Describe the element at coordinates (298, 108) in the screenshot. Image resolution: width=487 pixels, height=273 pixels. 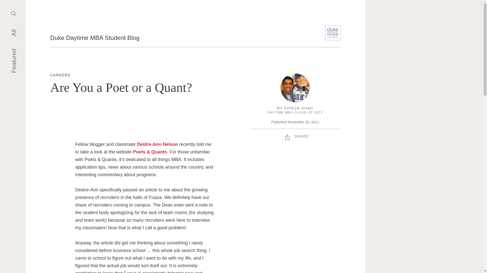
I see `SHARE` at that location.